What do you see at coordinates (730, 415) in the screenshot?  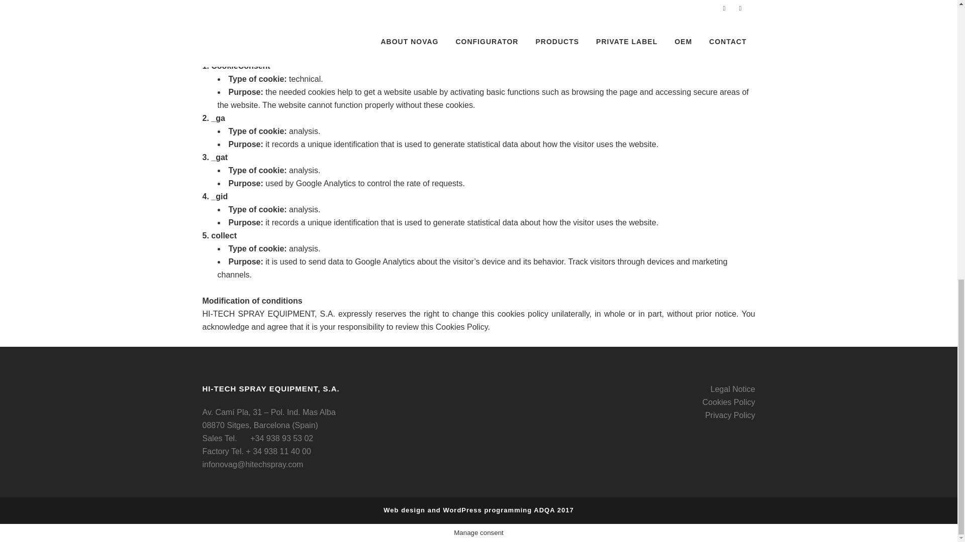 I see `Privacy Policy` at bounding box center [730, 415].